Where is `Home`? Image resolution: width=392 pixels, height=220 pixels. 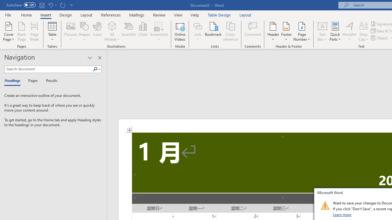
Home is located at coordinates (26, 15).